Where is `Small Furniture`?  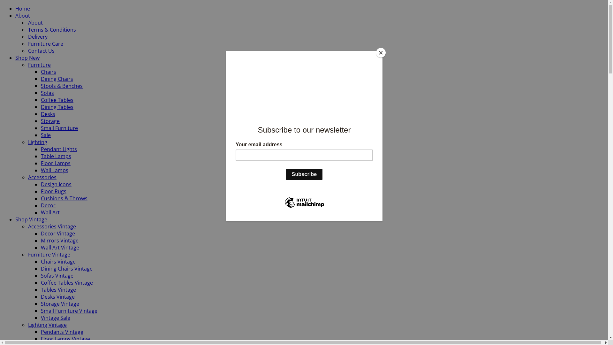
Small Furniture is located at coordinates (59, 128).